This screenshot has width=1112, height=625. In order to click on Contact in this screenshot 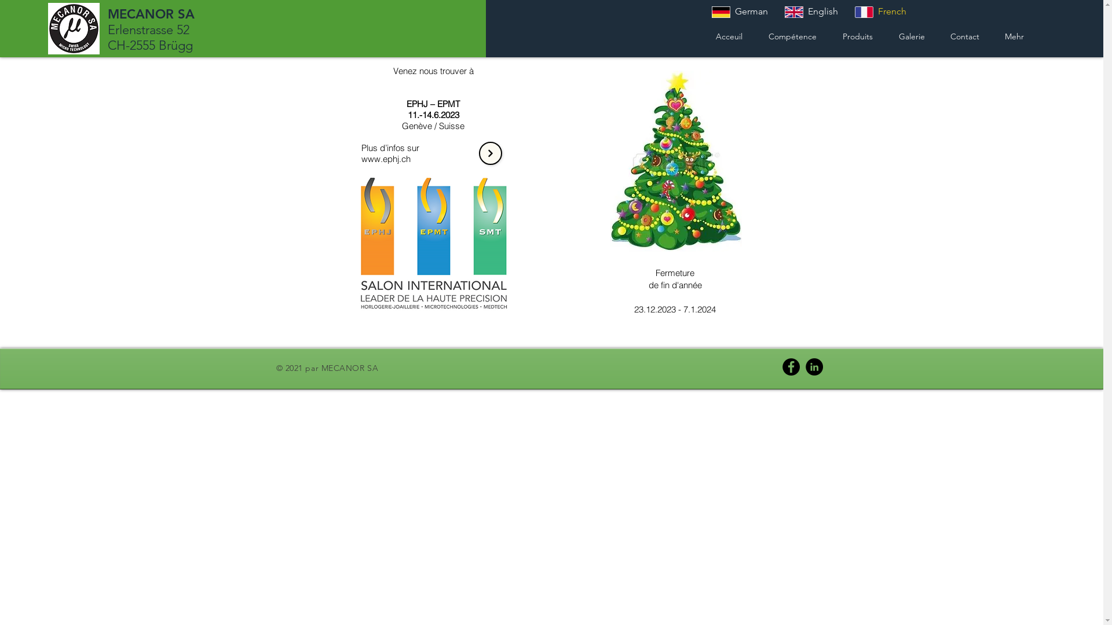, I will do `click(965, 36)`.